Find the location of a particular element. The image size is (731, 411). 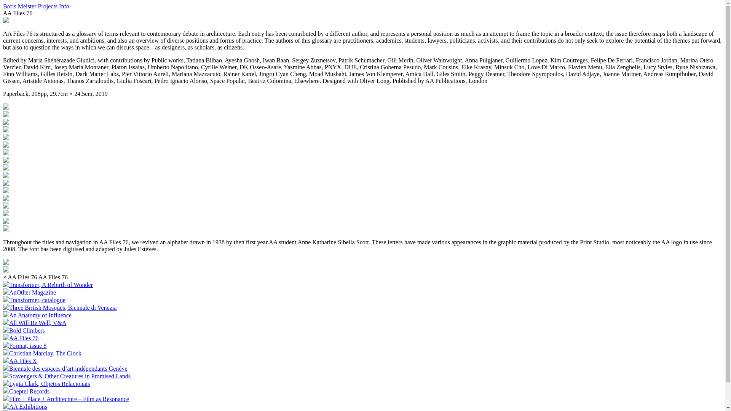

AA Exhibitions is located at coordinates (25, 406).